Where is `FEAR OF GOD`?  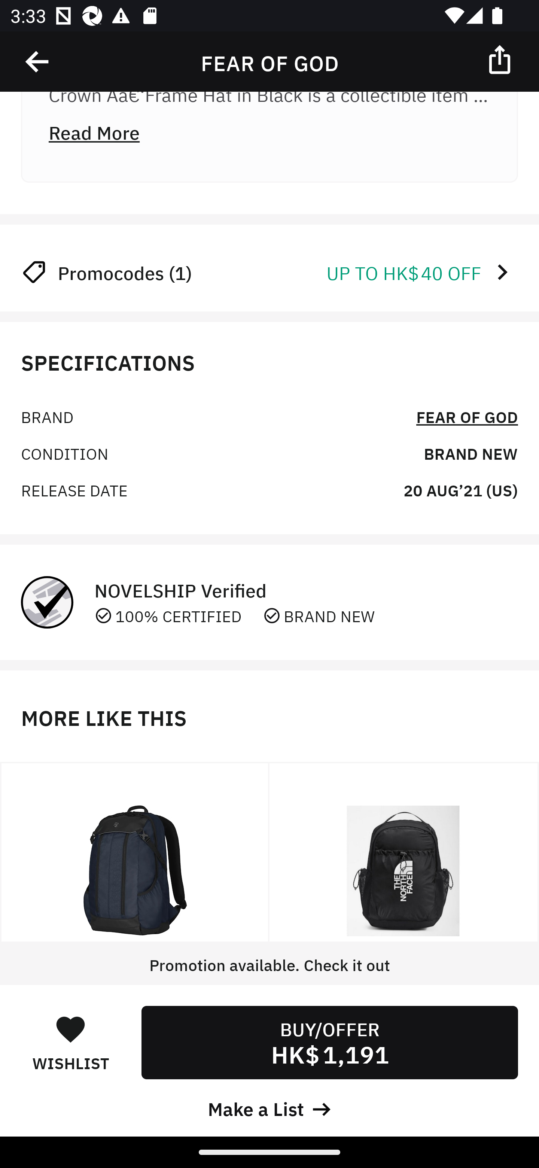 FEAR OF GOD is located at coordinates (467, 416).